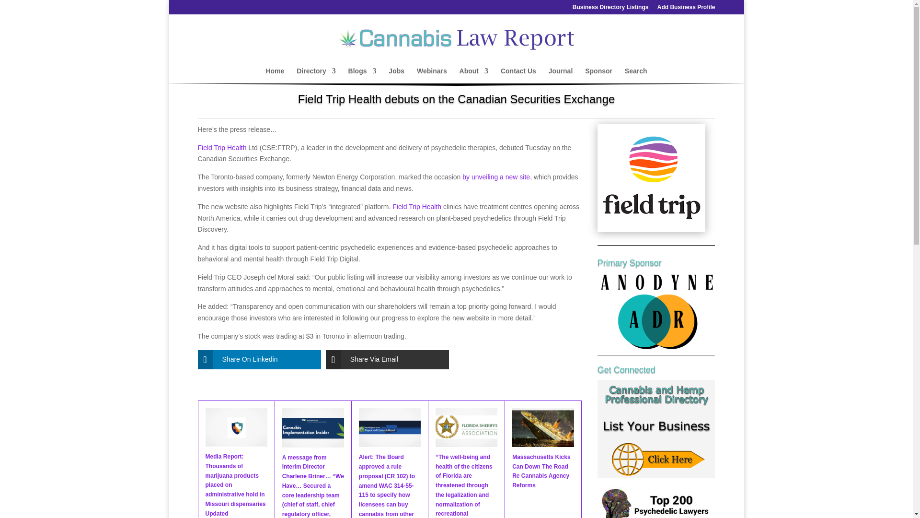 Image resolution: width=920 pixels, height=518 pixels. What do you see at coordinates (275, 75) in the screenshot?
I see `Home` at bounding box center [275, 75].